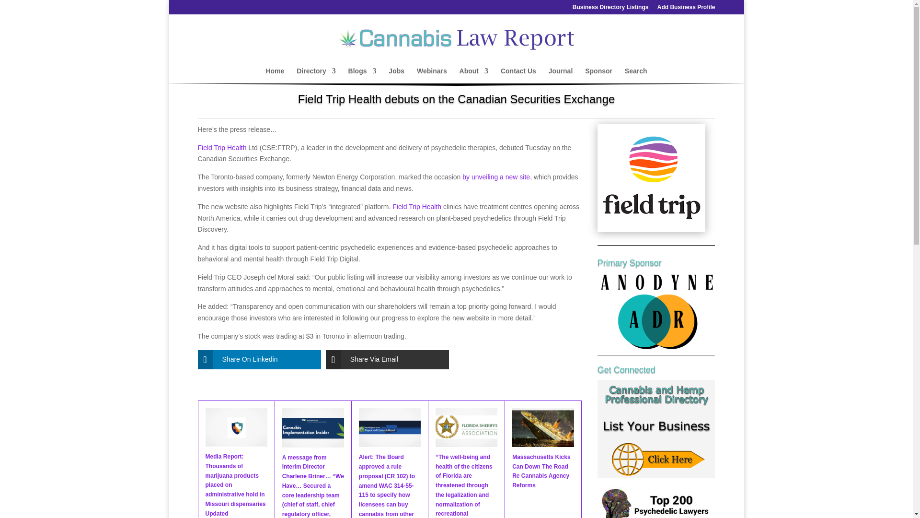 Image resolution: width=920 pixels, height=518 pixels. What do you see at coordinates (275, 75) in the screenshot?
I see `Home` at bounding box center [275, 75].